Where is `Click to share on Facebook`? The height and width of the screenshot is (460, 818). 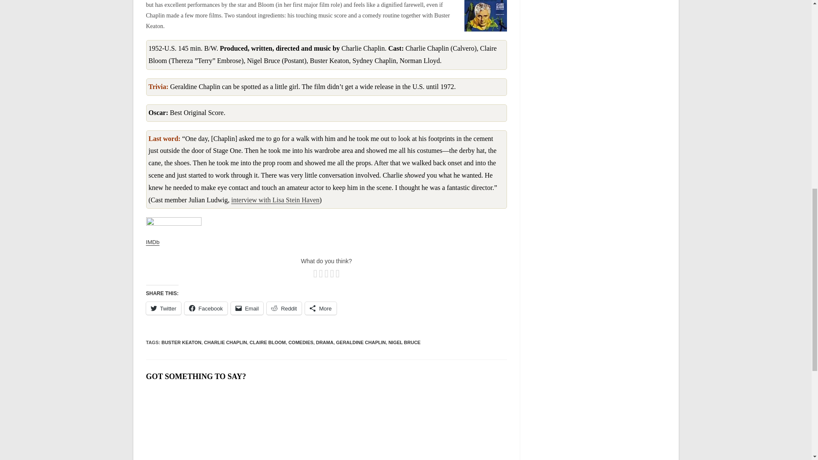 Click to share on Facebook is located at coordinates (206, 308).